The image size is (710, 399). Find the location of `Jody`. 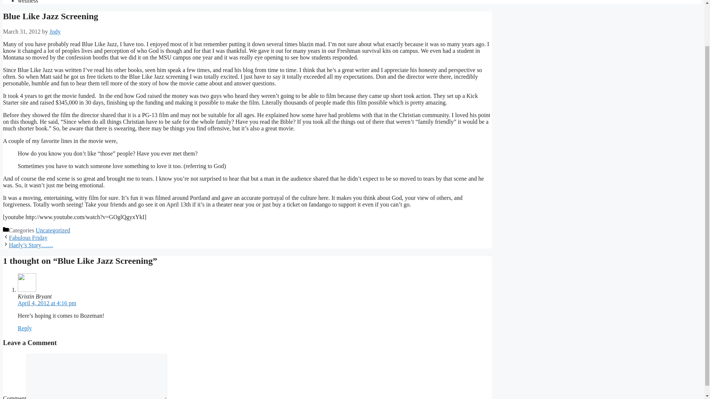

Jody is located at coordinates (55, 31).